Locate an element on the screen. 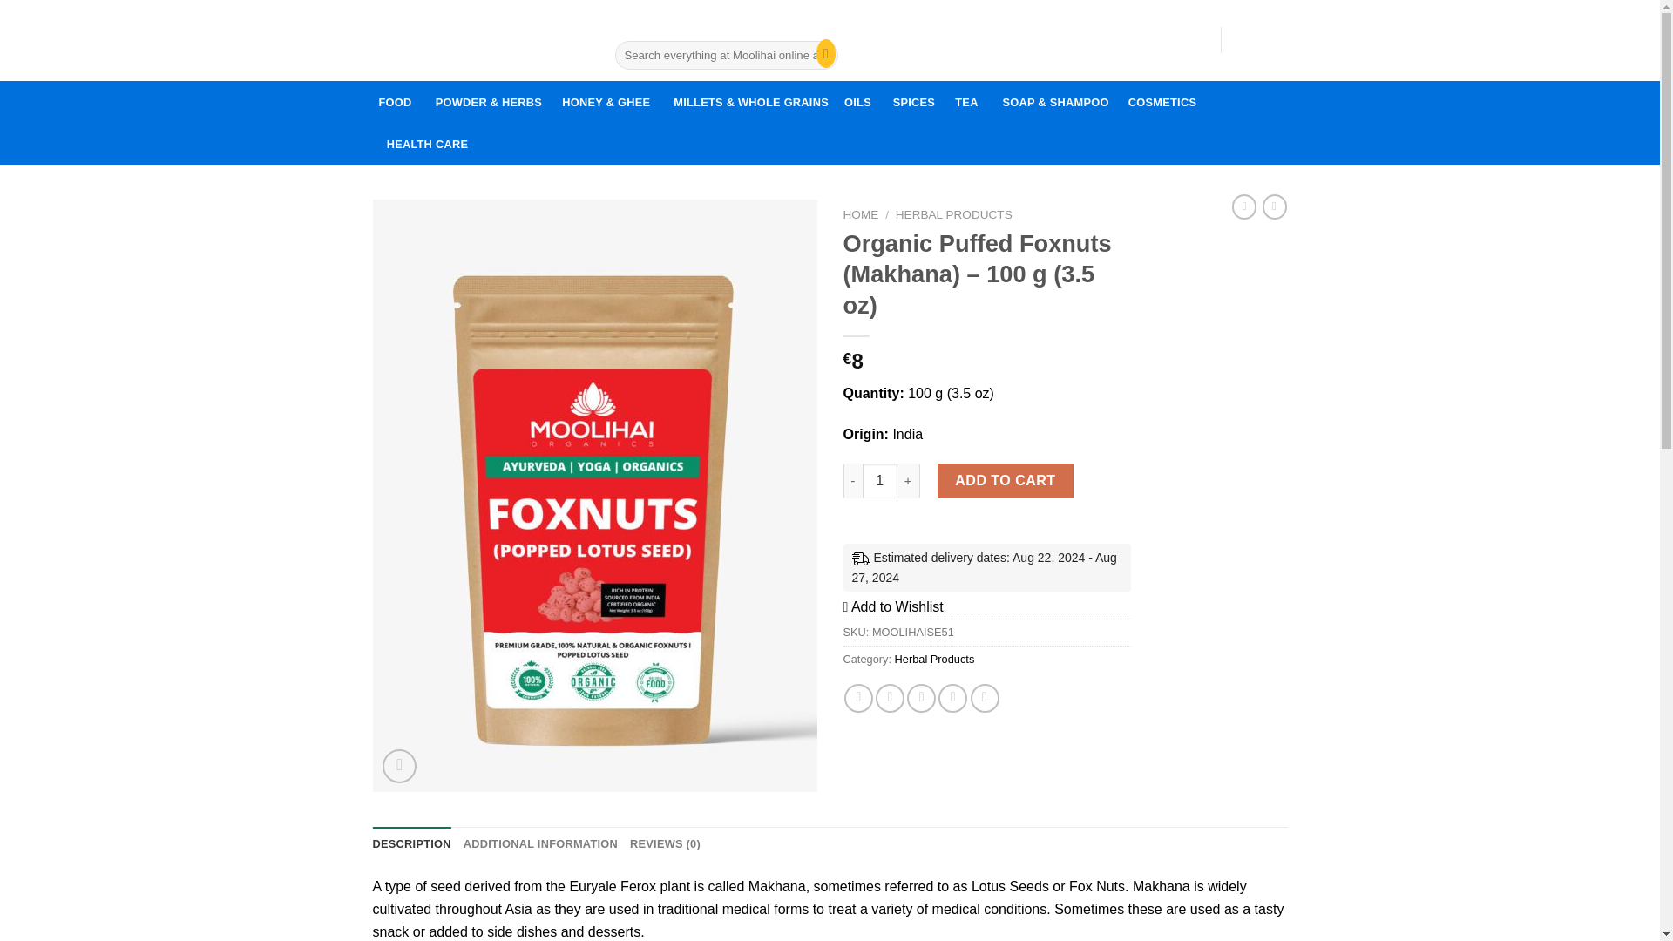 This screenshot has width=1673, height=941. OILS is located at coordinates (857, 101).